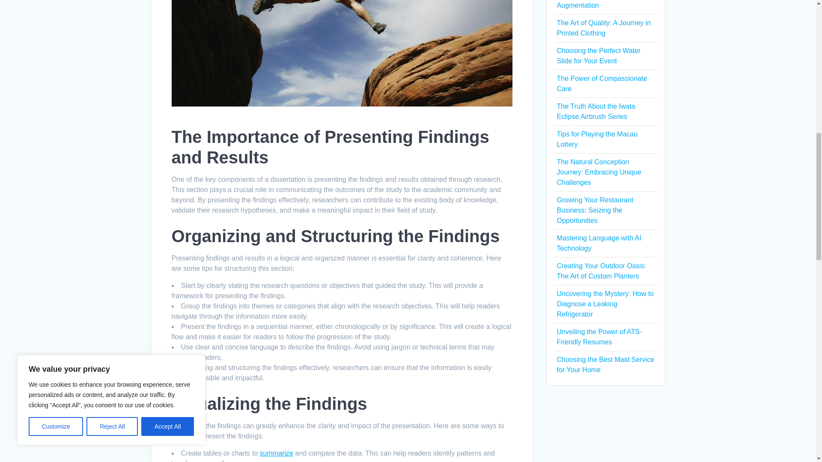  I want to click on The Power of Compassionate Care, so click(602, 83).